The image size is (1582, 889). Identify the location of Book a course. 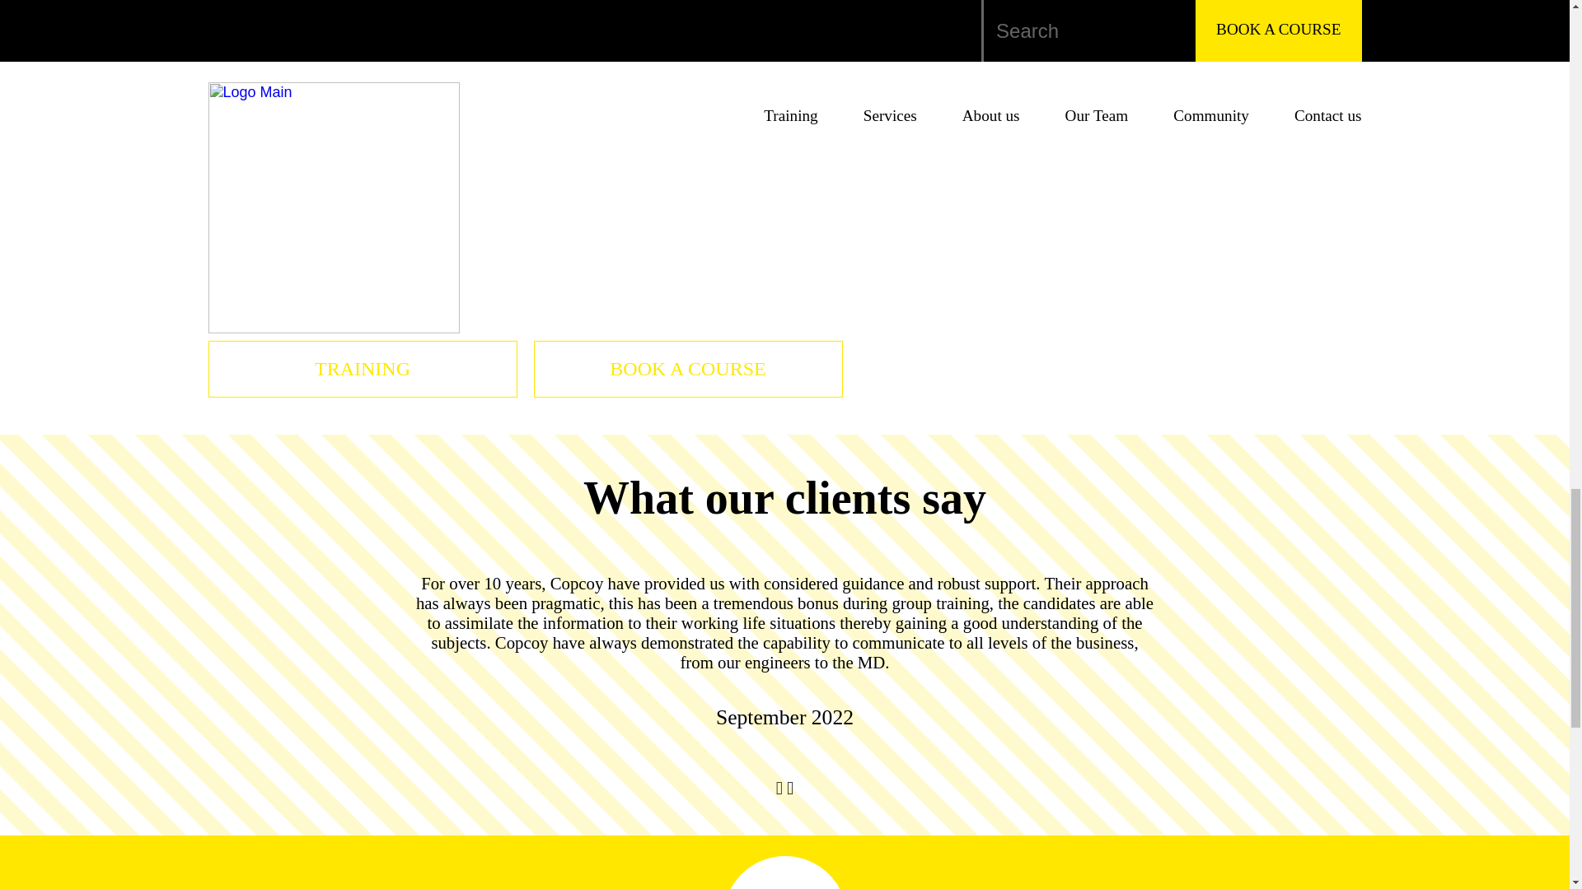
(687, 369).